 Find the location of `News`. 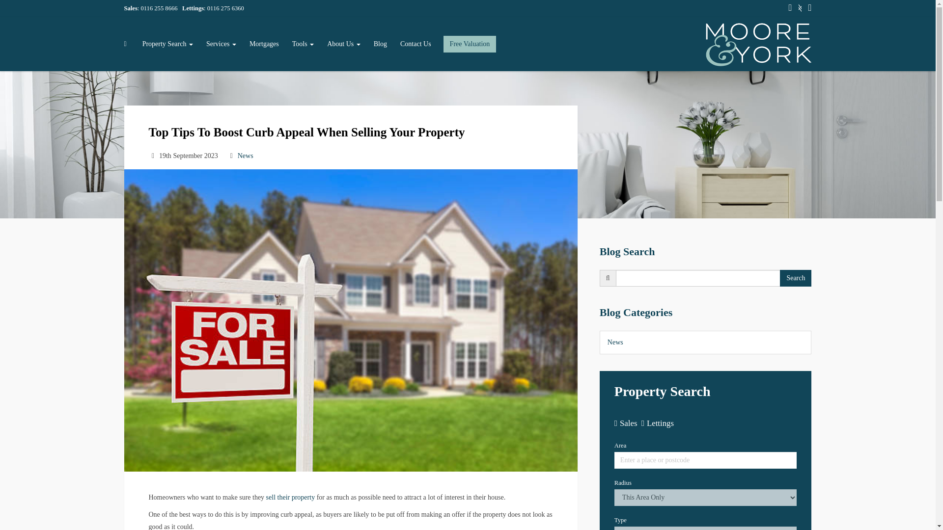

News is located at coordinates (246, 156).